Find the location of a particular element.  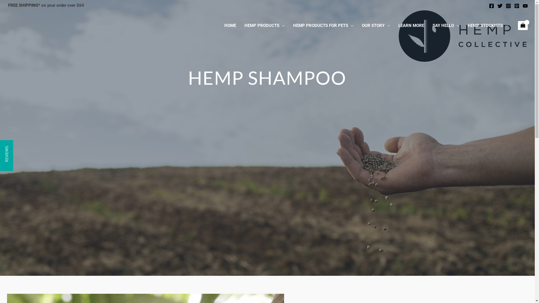

SAY HELLO is located at coordinates (446, 26).